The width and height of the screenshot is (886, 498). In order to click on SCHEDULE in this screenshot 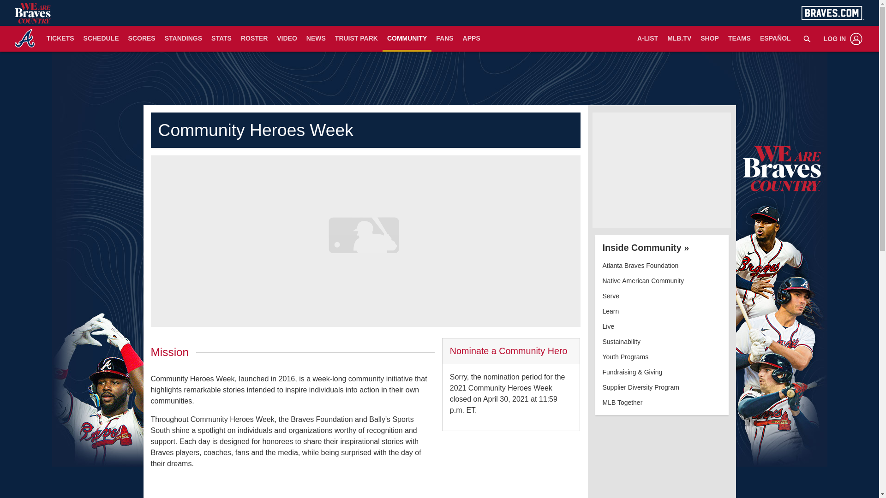, I will do `click(101, 39)`.